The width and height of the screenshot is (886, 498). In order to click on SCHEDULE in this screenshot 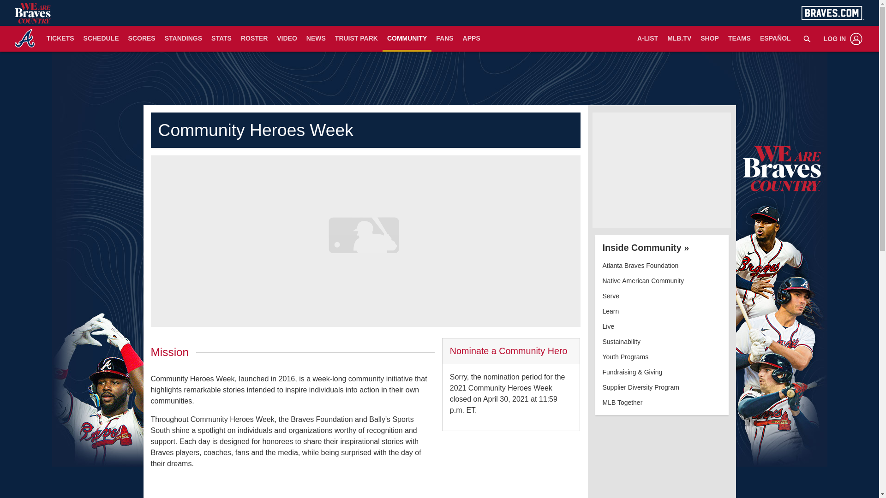, I will do `click(101, 39)`.